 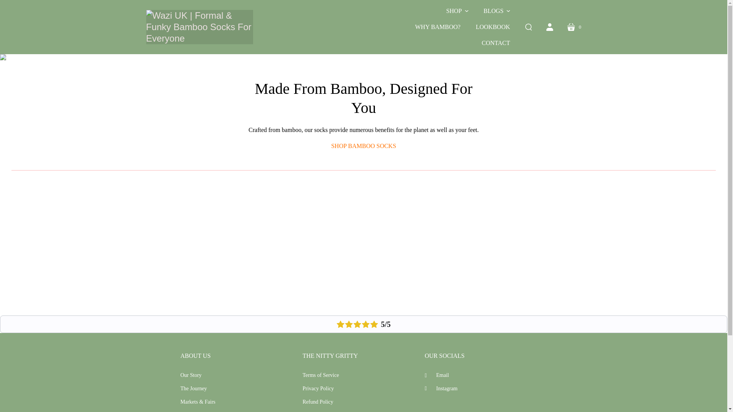 What do you see at coordinates (528, 27) in the screenshot?
I see `All Products` at bounding box center [528, 27].